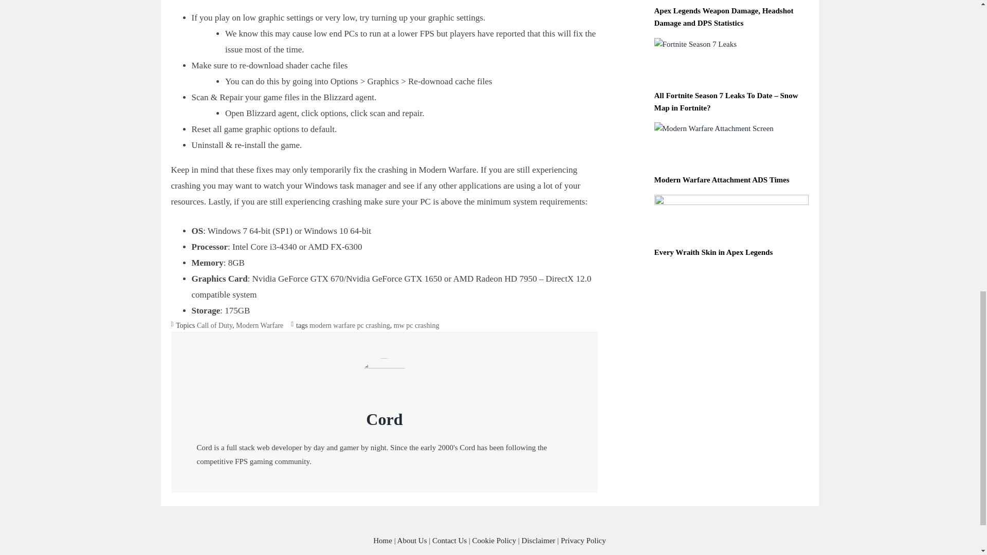 This screenshot has height=555, width=987. I want to click on Cookie Policy, so click(495, 541).